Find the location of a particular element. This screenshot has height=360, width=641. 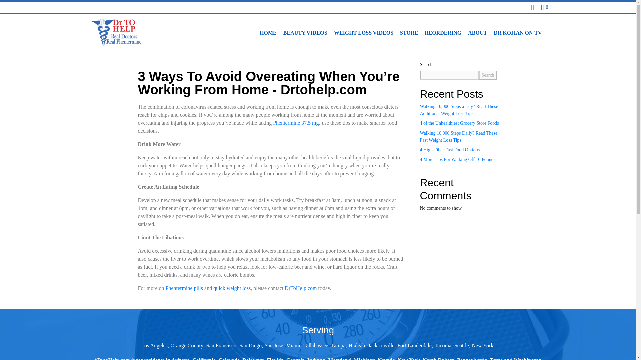

Fast Weight Loss in San Diego is located at coordinates (250, 345).